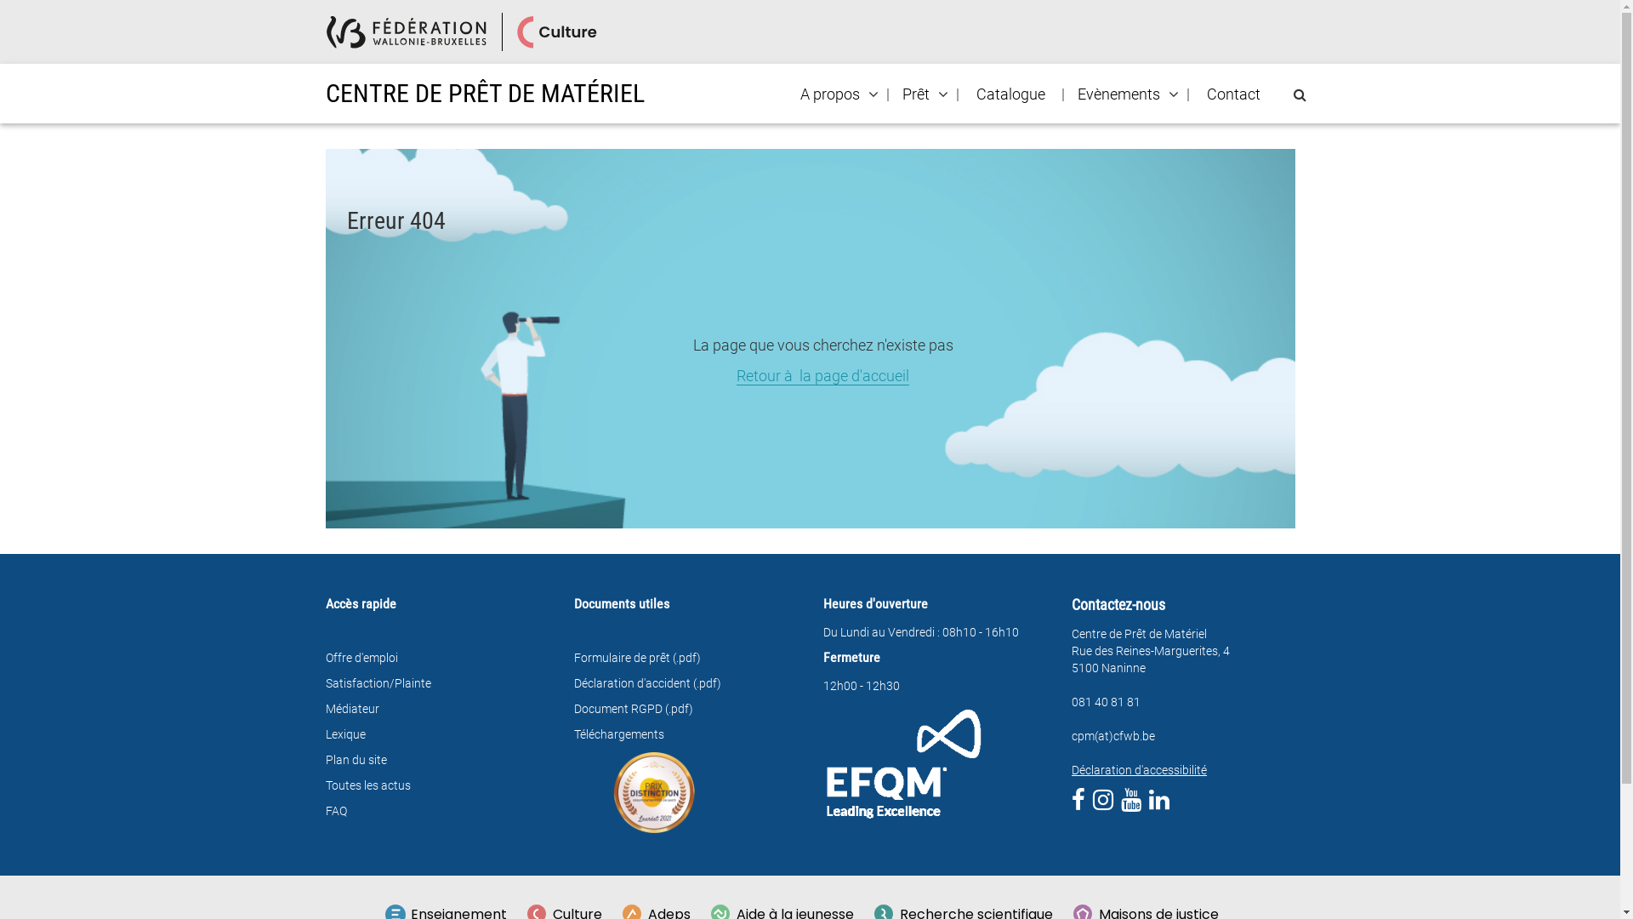 The image size is (1633, 919). What do you see at coordinates (655, 793) in the screenshot?
I see `Prix distinction` at bounding box center [655, 793].